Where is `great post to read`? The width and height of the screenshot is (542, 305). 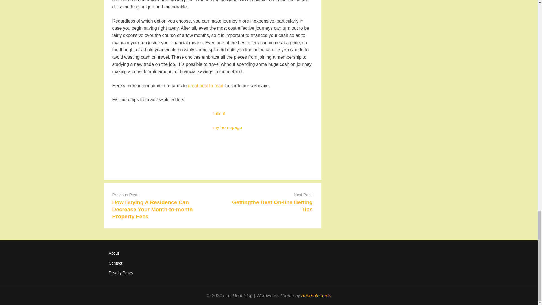 great post to read is located at coordinates (206, 86).